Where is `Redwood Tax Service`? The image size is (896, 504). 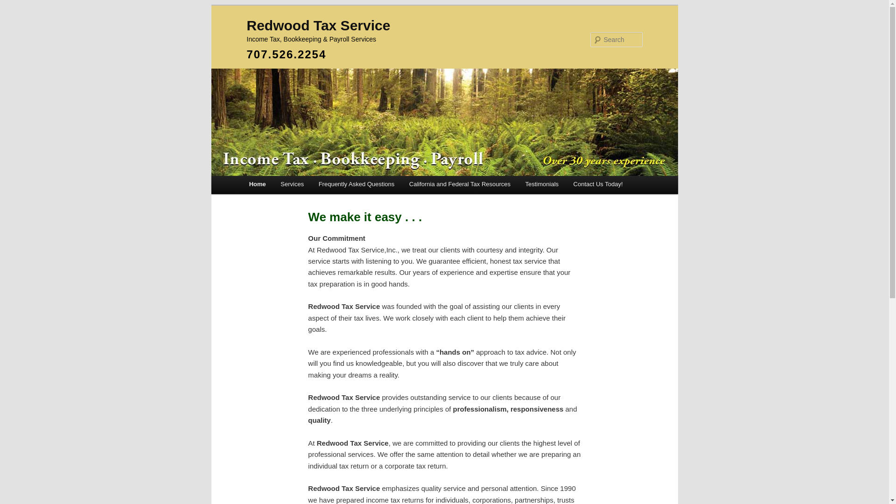
Redwood Tax Service is located at coordinates (318, 25).